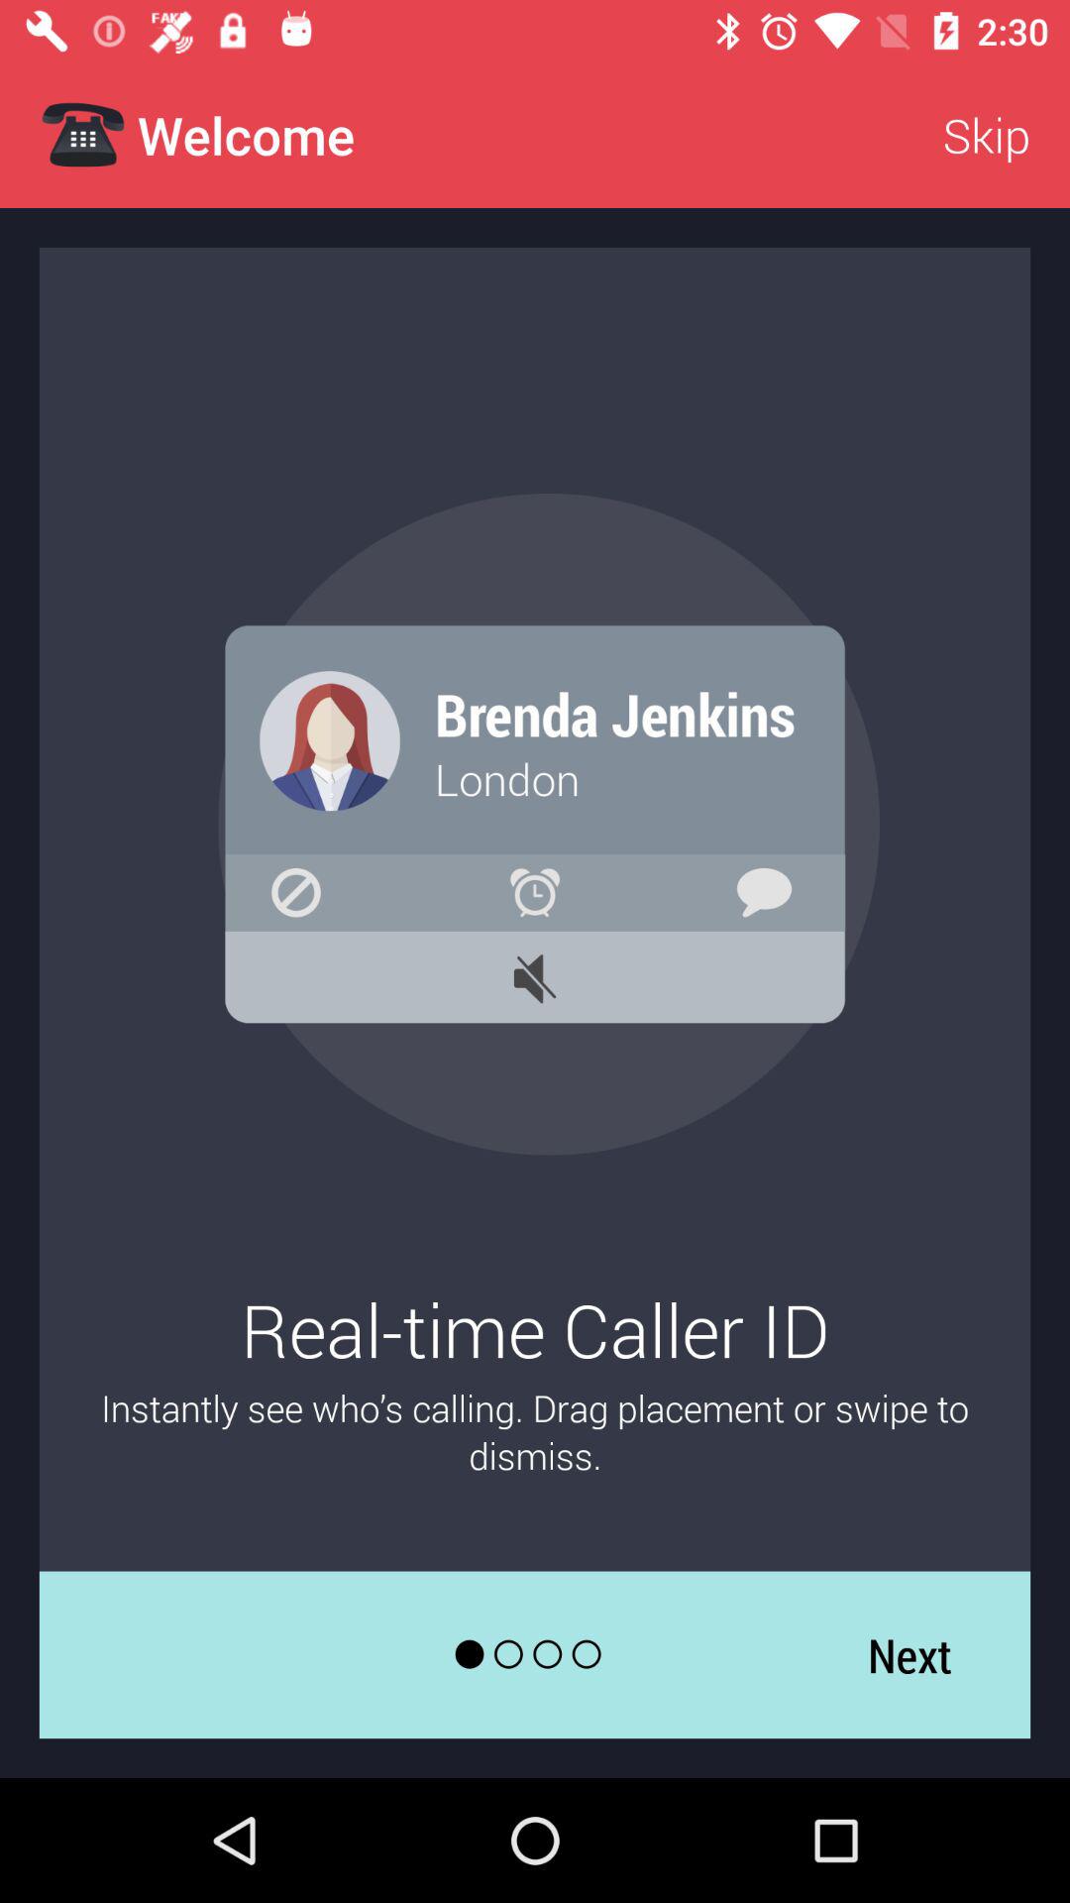 Image resolution: width=1070 pixels, height=1903 pixels. I want to click on open item above the instantly see who icon, so click(987, 135).